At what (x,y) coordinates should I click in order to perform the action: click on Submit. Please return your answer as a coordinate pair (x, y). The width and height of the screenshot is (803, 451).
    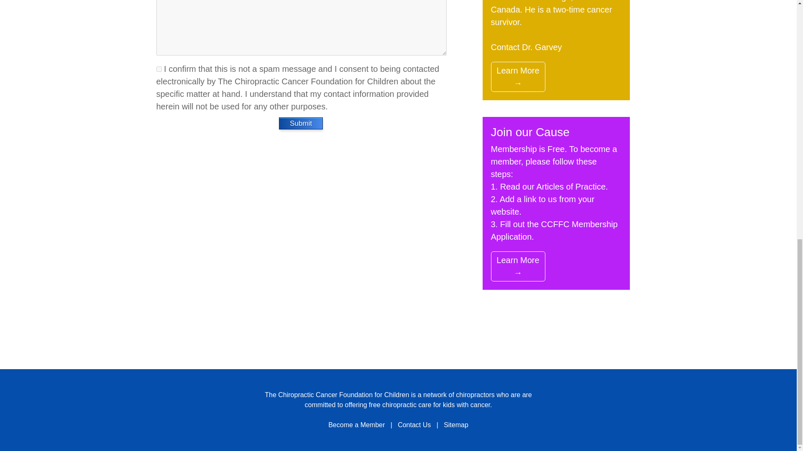
    Looking at the image, I should click on (301, 123).